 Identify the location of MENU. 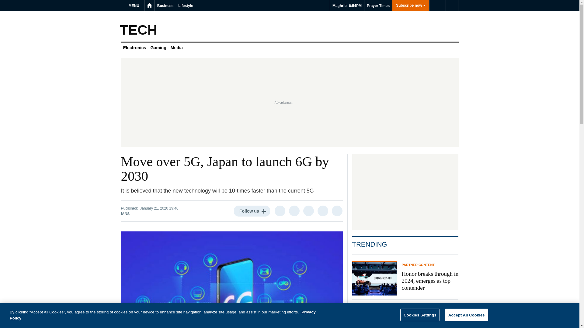
(135, 5).